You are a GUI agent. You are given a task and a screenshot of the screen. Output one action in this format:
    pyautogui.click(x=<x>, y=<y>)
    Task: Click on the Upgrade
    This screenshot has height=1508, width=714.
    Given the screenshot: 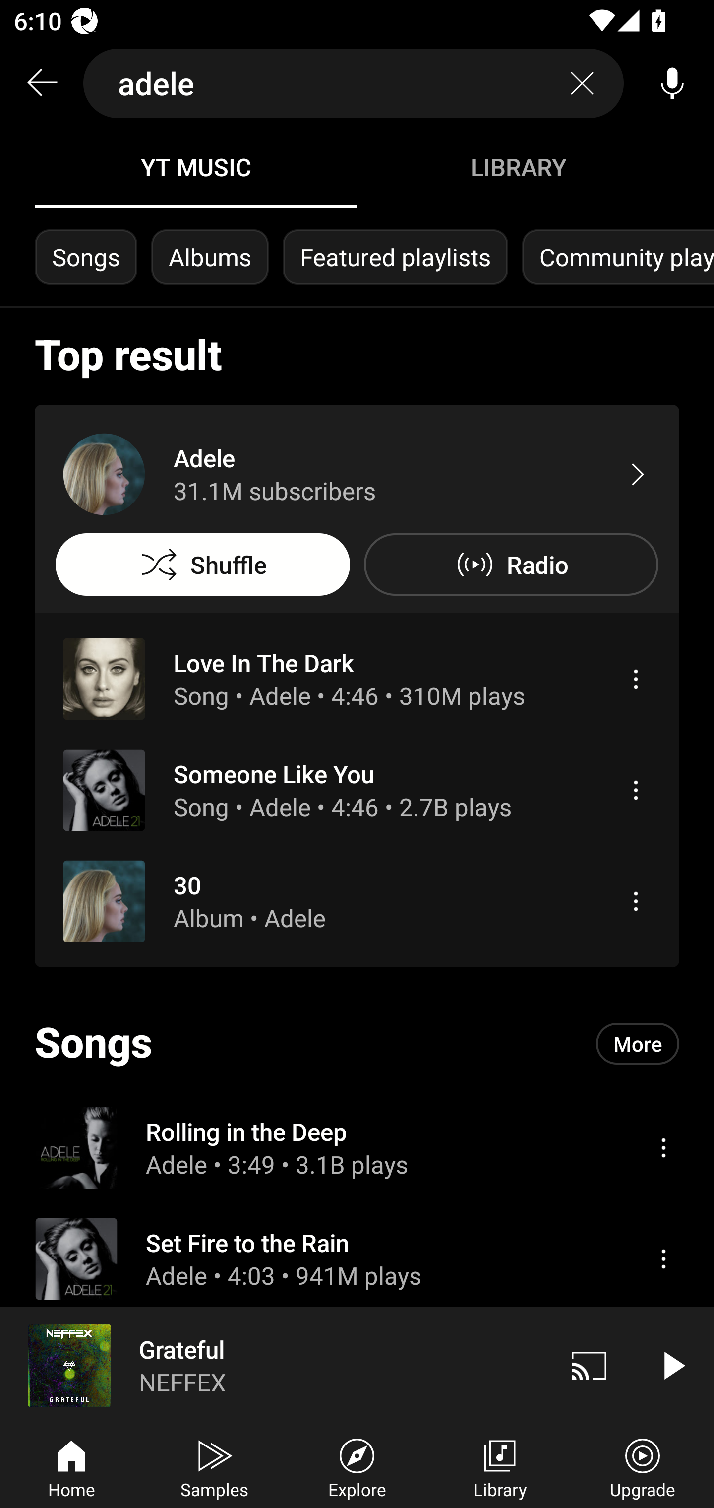 What is the action you would take?
    pyautogui.click(x=643, y=1466)
    